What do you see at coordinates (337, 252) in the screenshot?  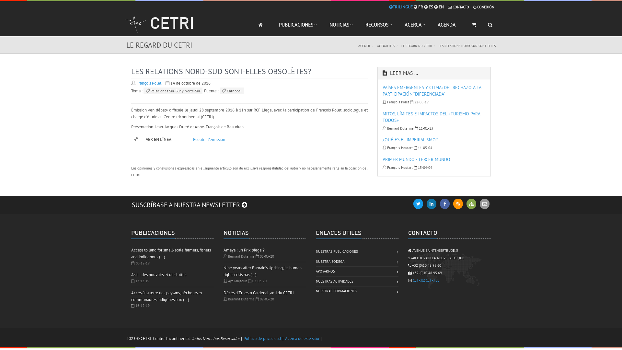 I see `NUESTRAS PUBLICACIONES` at bounding box center [337, 252].